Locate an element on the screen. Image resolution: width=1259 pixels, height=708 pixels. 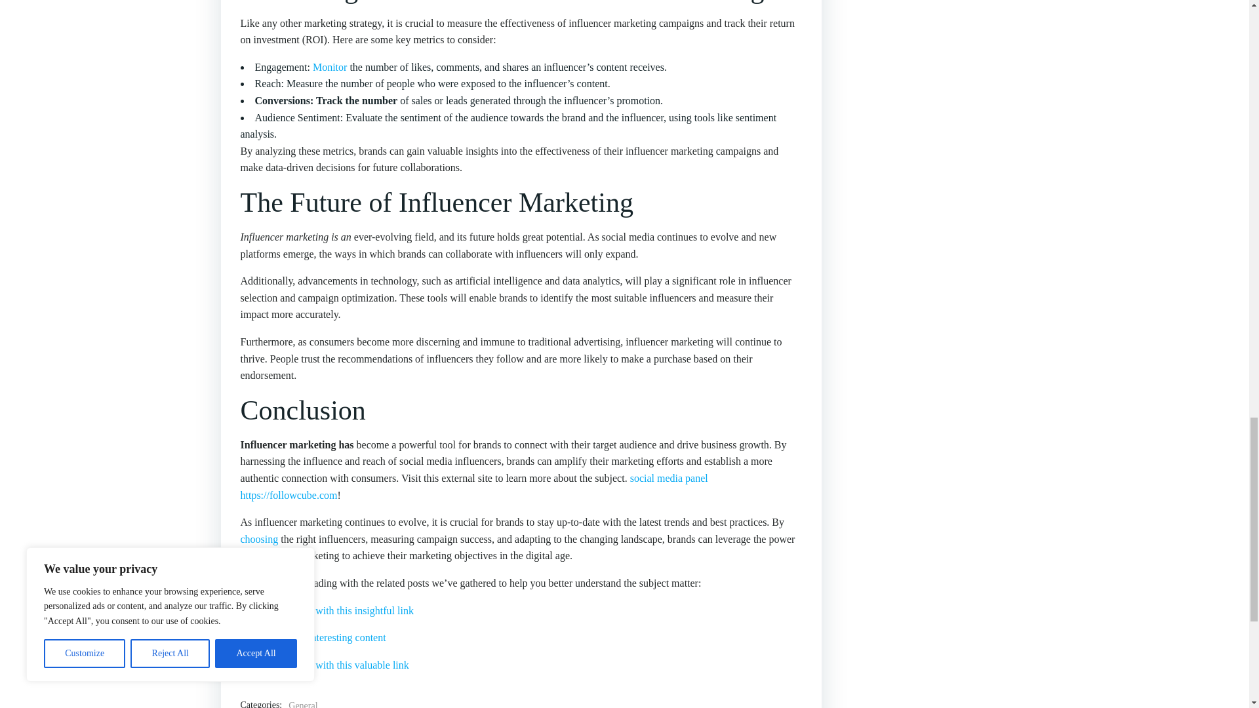
Understand more with this valuable link is located at coordinates (324, 665).